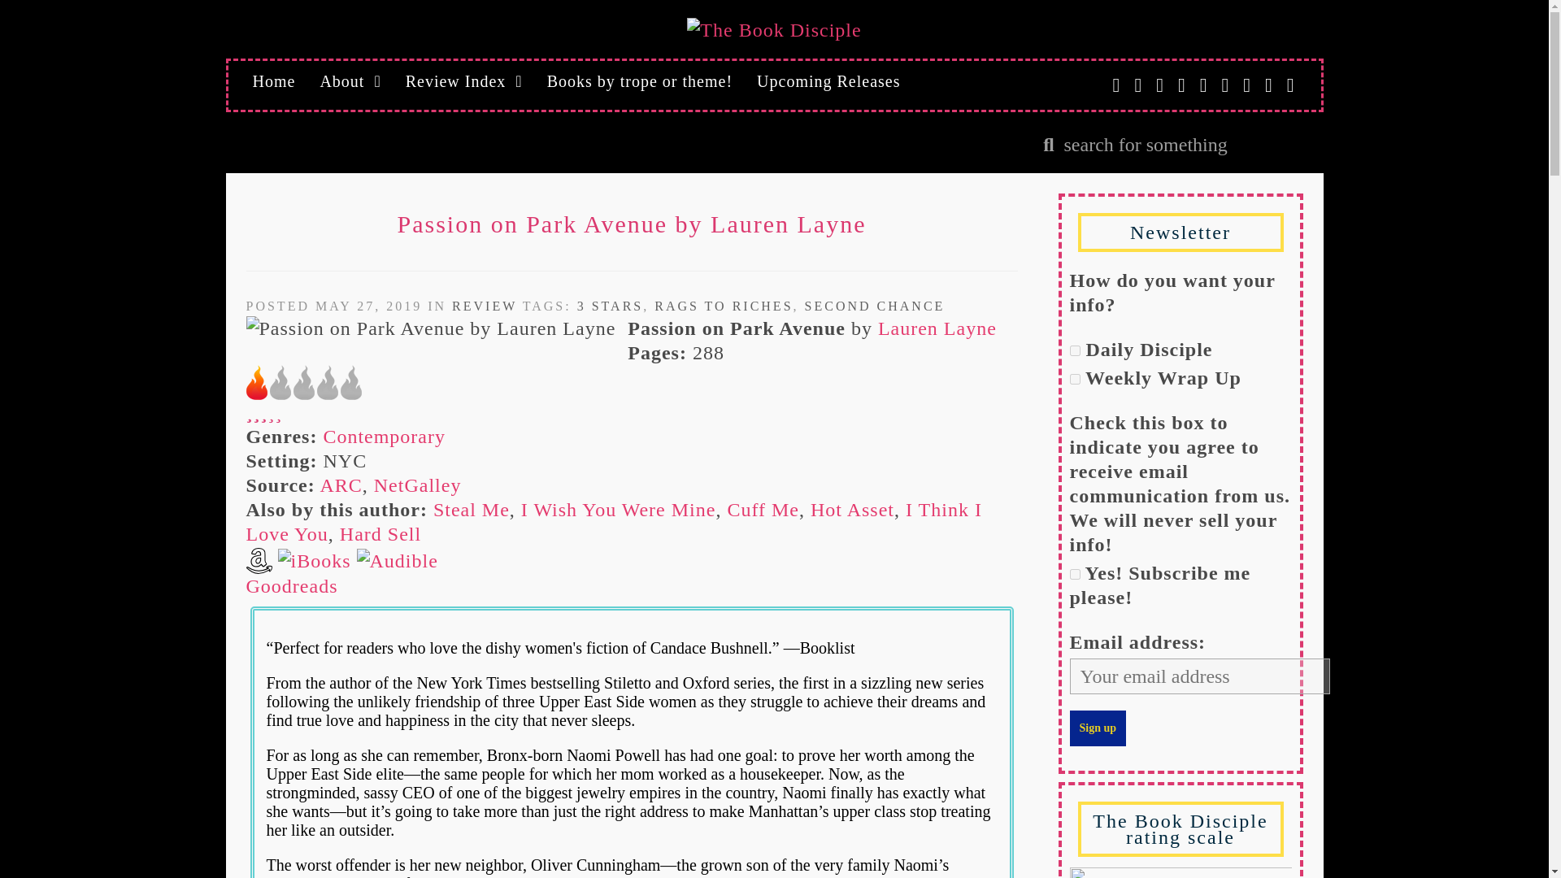 This screenshot has width=1561, height=878. I want to click on Sign up, so click(1098, 728).